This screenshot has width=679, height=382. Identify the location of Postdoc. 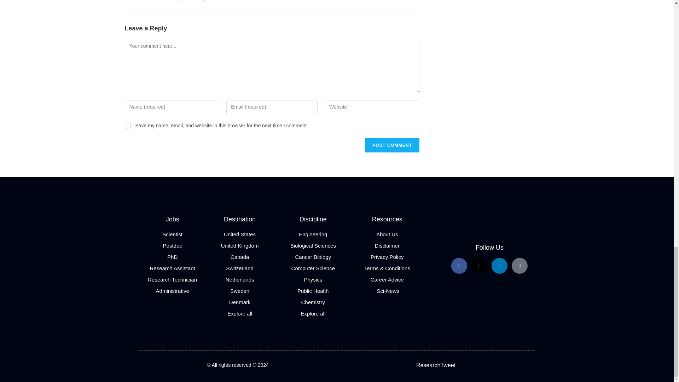
(172, 245).